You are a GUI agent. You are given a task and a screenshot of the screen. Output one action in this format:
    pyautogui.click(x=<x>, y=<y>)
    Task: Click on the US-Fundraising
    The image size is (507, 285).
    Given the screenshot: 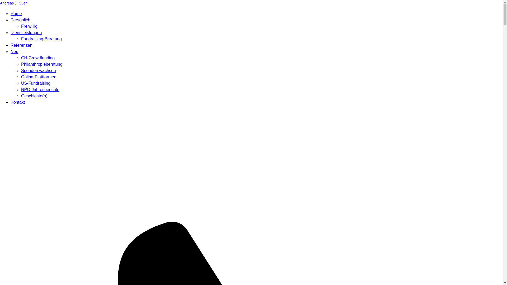 What is the action you would take?
    pyautogui.click(x=36, y=83)
    